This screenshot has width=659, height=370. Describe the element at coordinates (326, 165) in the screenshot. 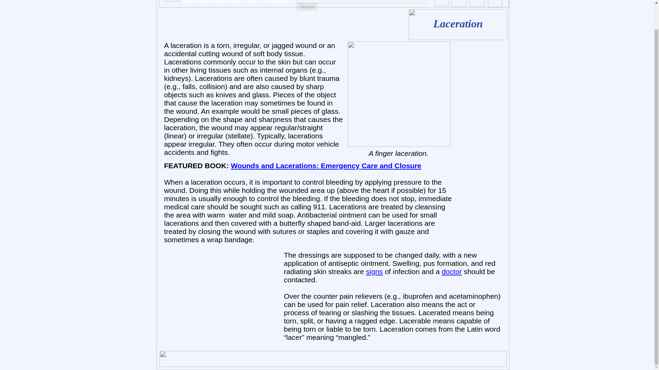

I see `Wounds and Lacerations: Emergency Care and Closure` at that location.